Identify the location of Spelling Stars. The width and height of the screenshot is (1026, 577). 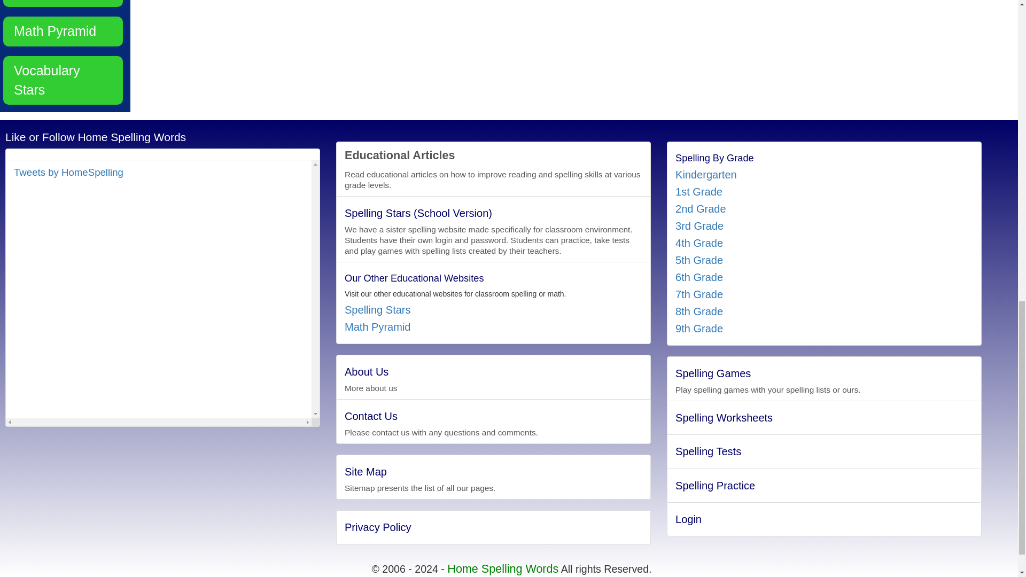
(63, 3).